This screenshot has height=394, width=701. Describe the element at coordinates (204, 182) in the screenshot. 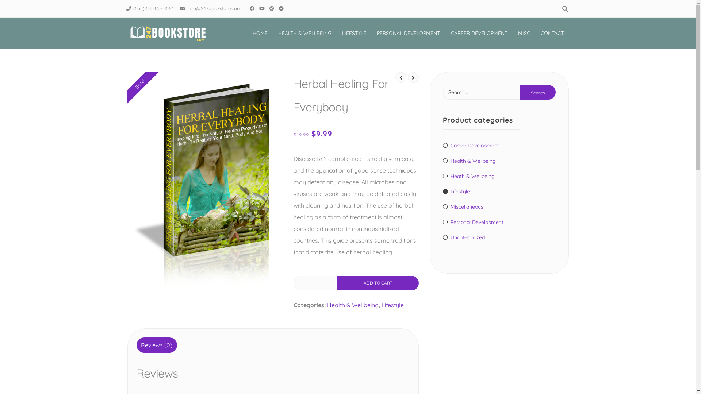

I see `049hearbal20healing_3D.png` at that location.